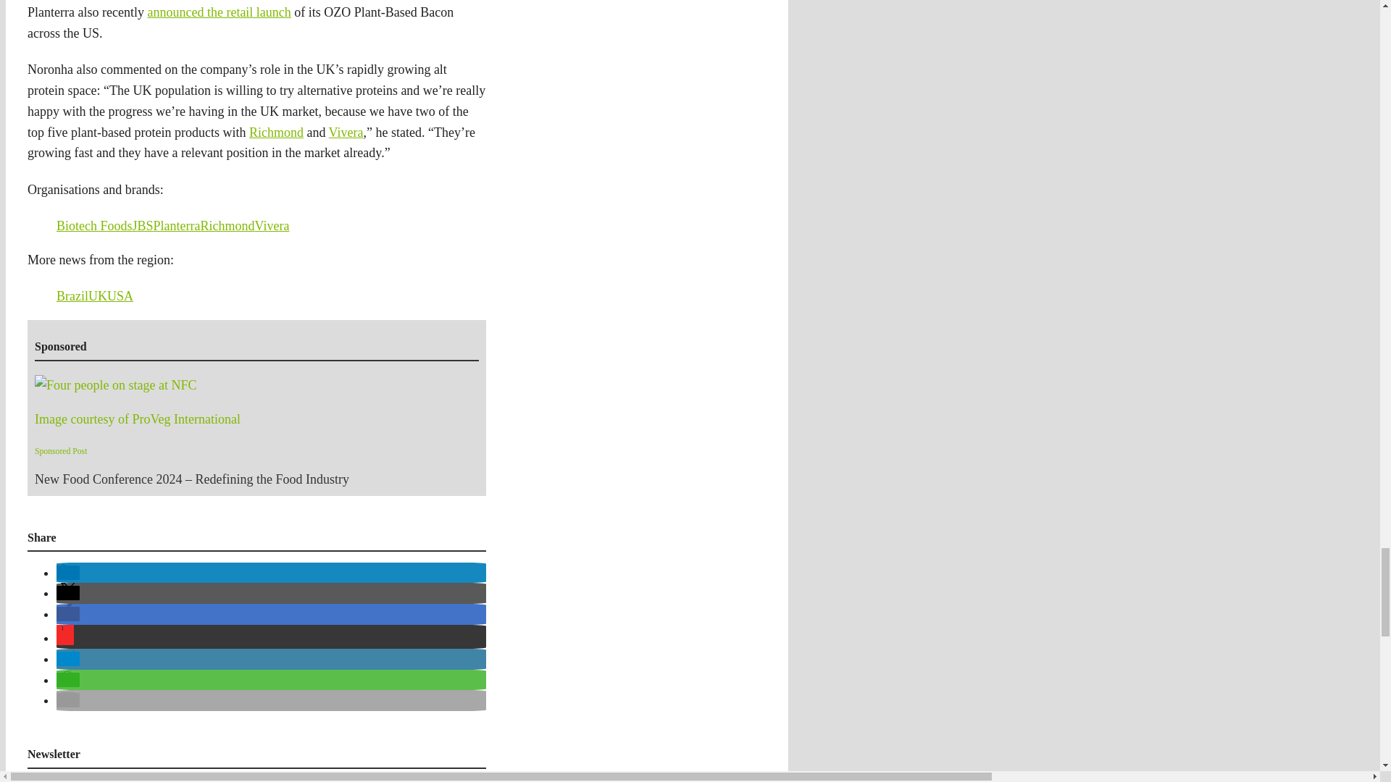  I want to click on USA, so click(120, 295).